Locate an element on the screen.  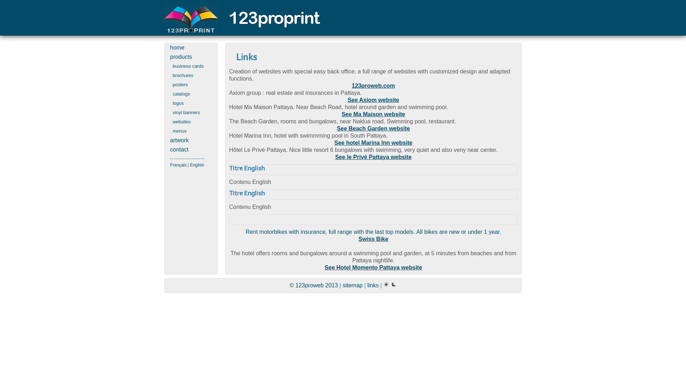
See hotel Marina Inn website is located at coordinates (373, 146).